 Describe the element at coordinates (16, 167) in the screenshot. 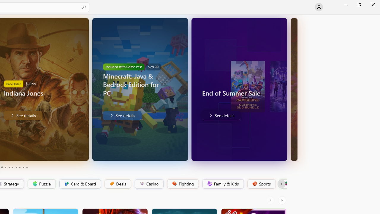

I see `Page 7` at that location.